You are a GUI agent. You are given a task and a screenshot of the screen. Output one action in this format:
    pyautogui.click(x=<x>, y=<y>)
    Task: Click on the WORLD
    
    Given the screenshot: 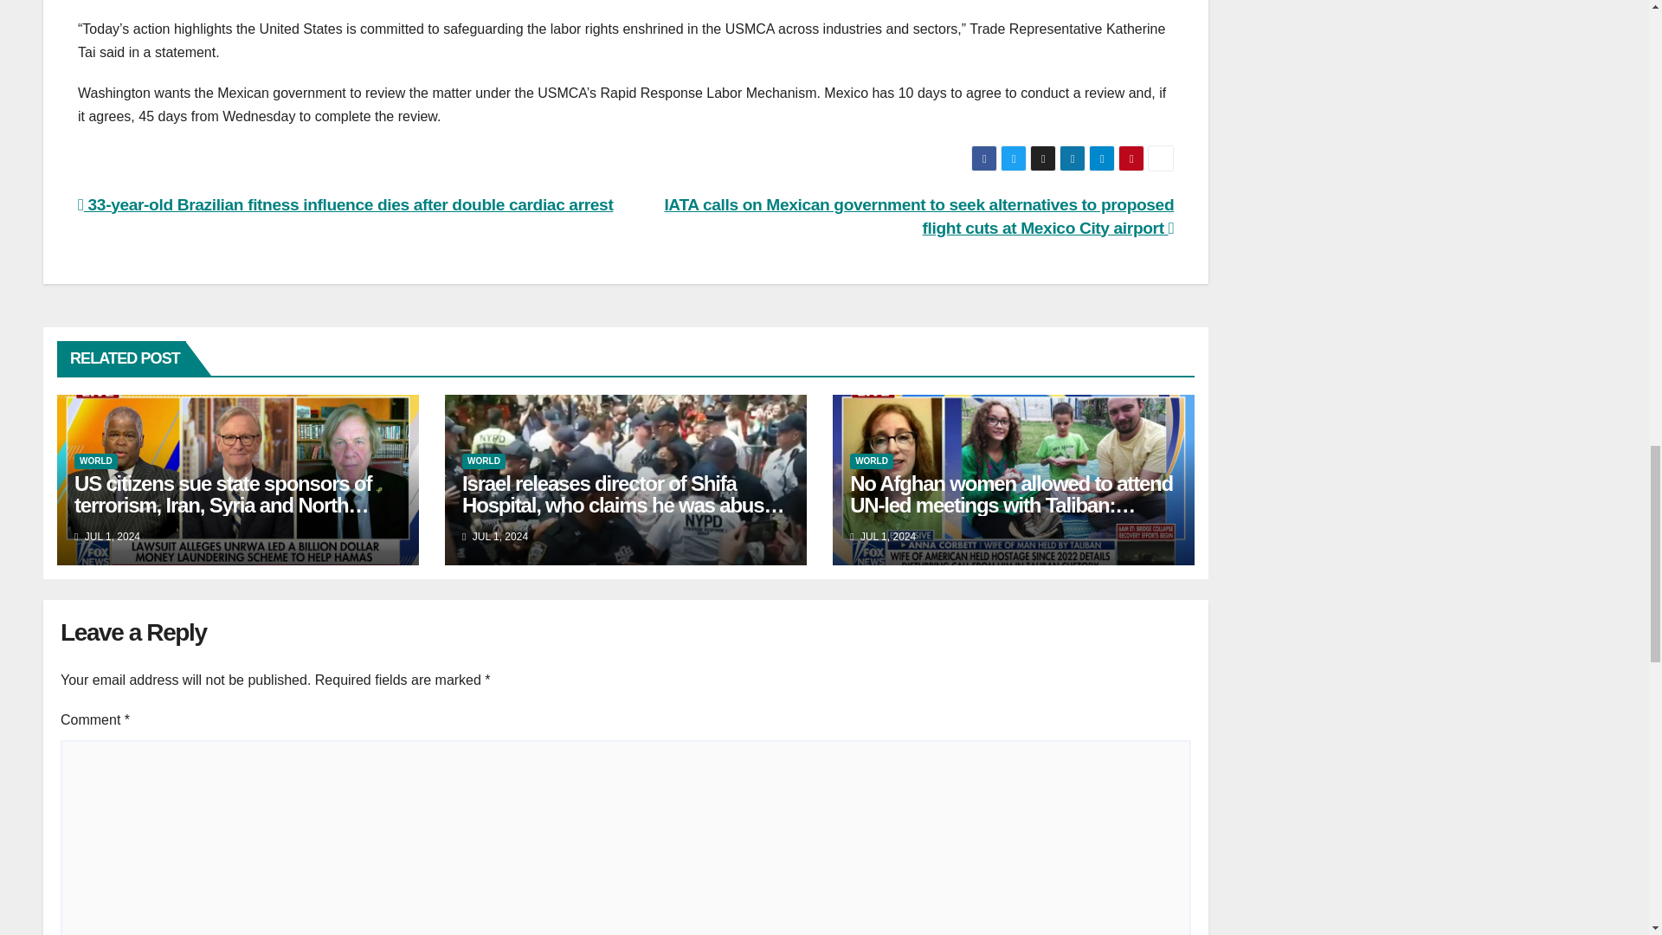 What is the action you would take?
    pyautogui.click(x=871, y=461)
    